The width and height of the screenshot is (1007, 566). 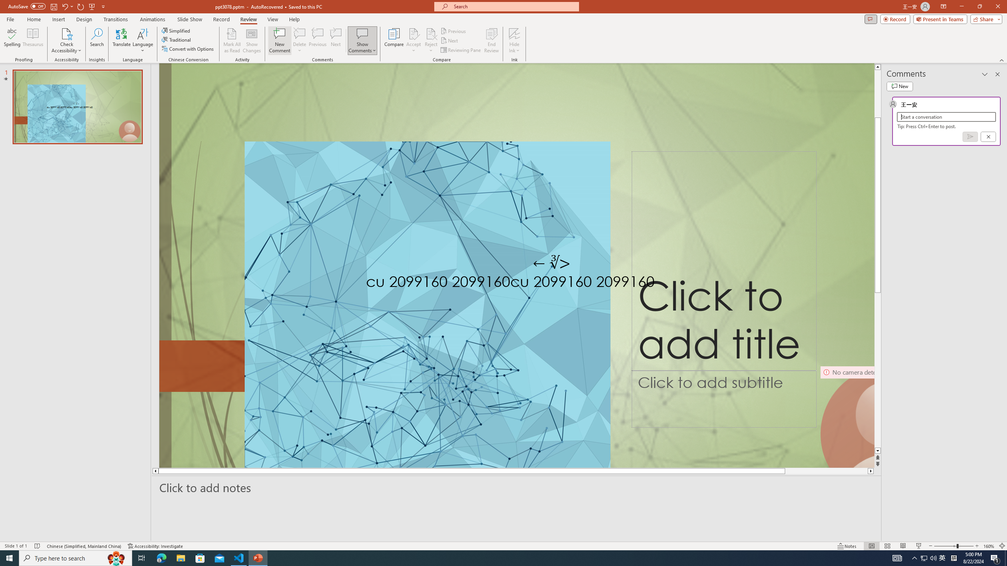 I want to click on Convert with Options..., so click(x=188, y=49).